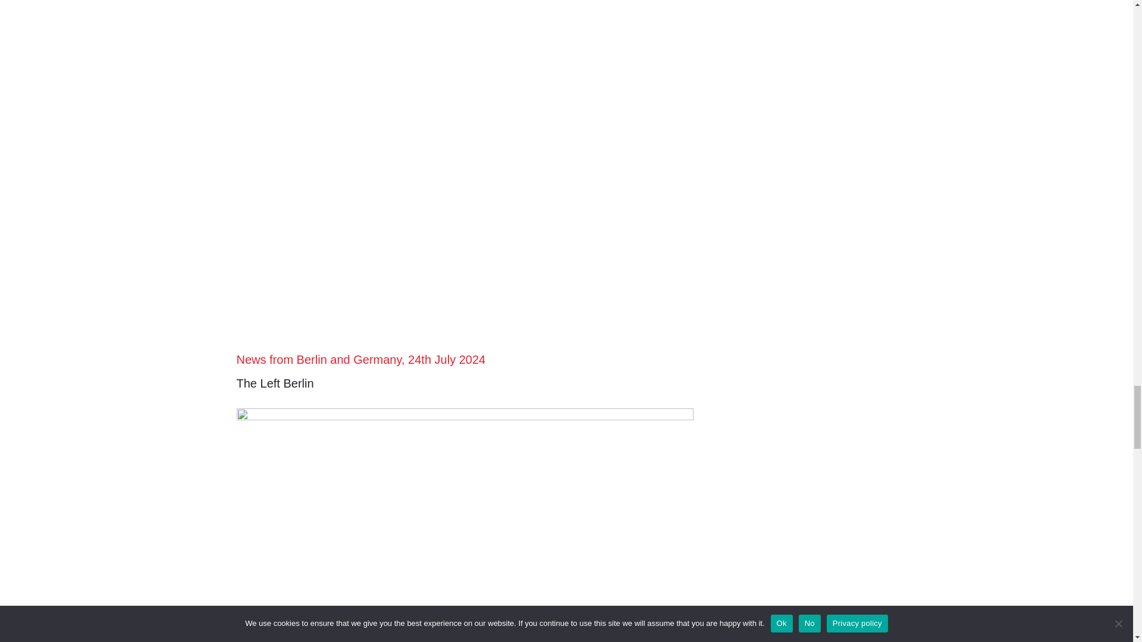 Image resolution: width=1142 pixels, height=642 pixels. What do you see at coordinates (361, 359) in the screenshot?
I see `News from Berlin and Germany, 24th July 2024` at bounding box center [361, 359].